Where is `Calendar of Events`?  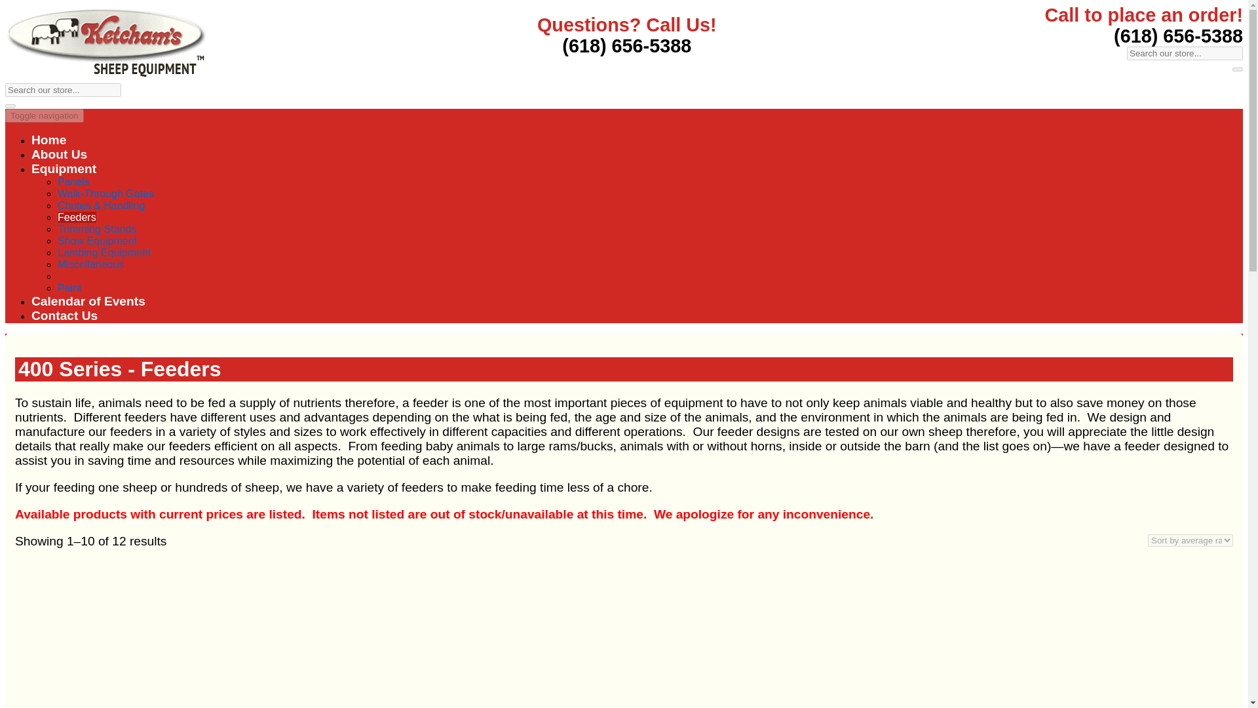 Calendar of Events is located at coordinates (88, 301).